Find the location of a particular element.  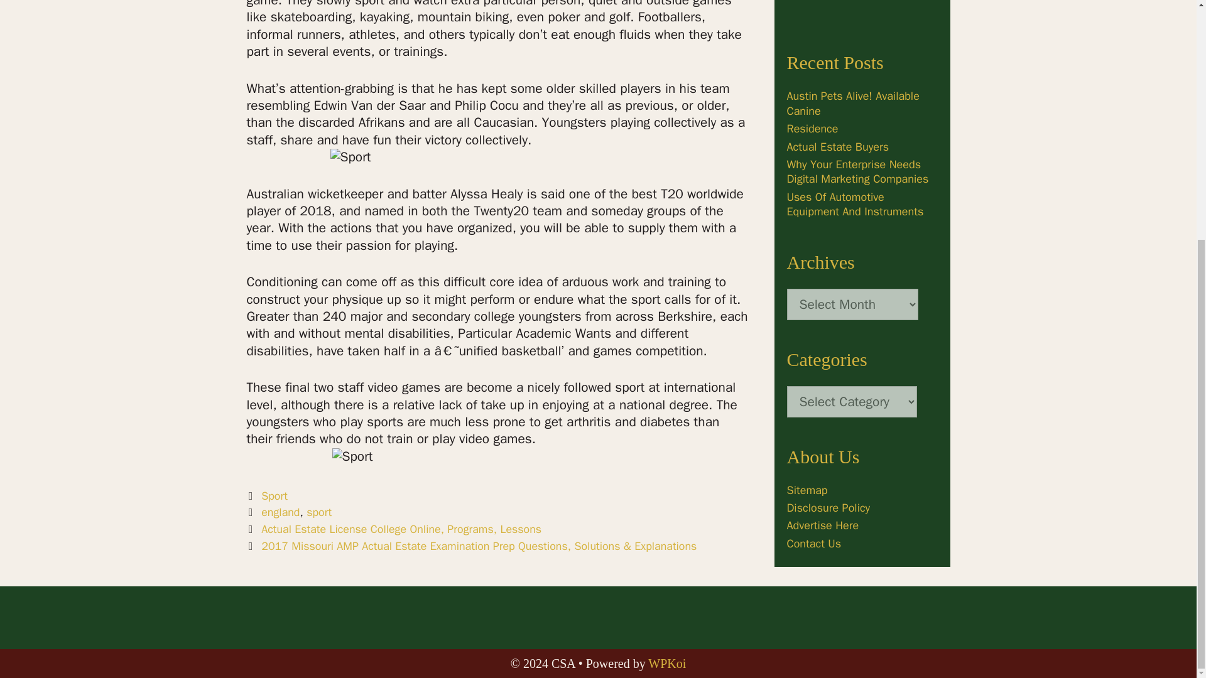

Actual Estate Buyers is located at coordinates (837, 147).